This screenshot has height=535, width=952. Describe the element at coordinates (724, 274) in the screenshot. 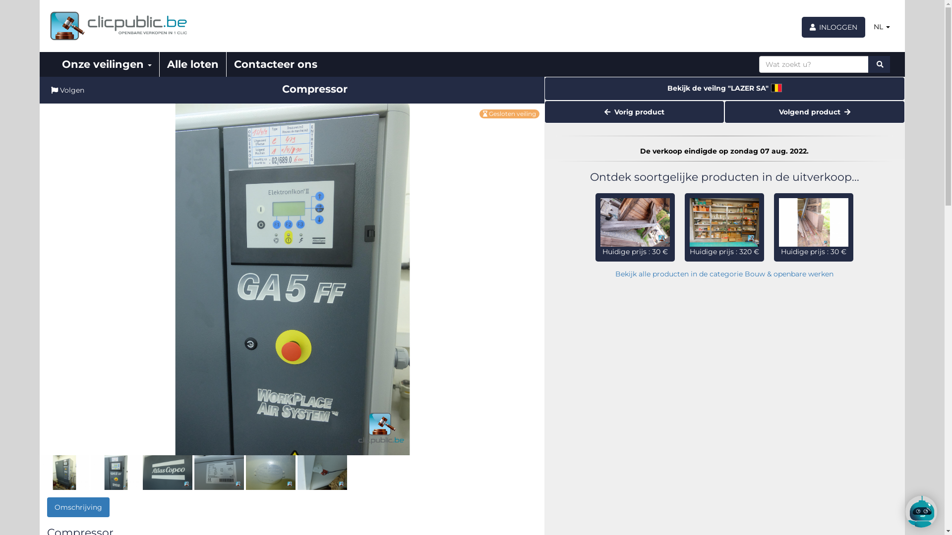

I see `Bekijk alle producten in de categorie Bouw & openbare werken` at that location.